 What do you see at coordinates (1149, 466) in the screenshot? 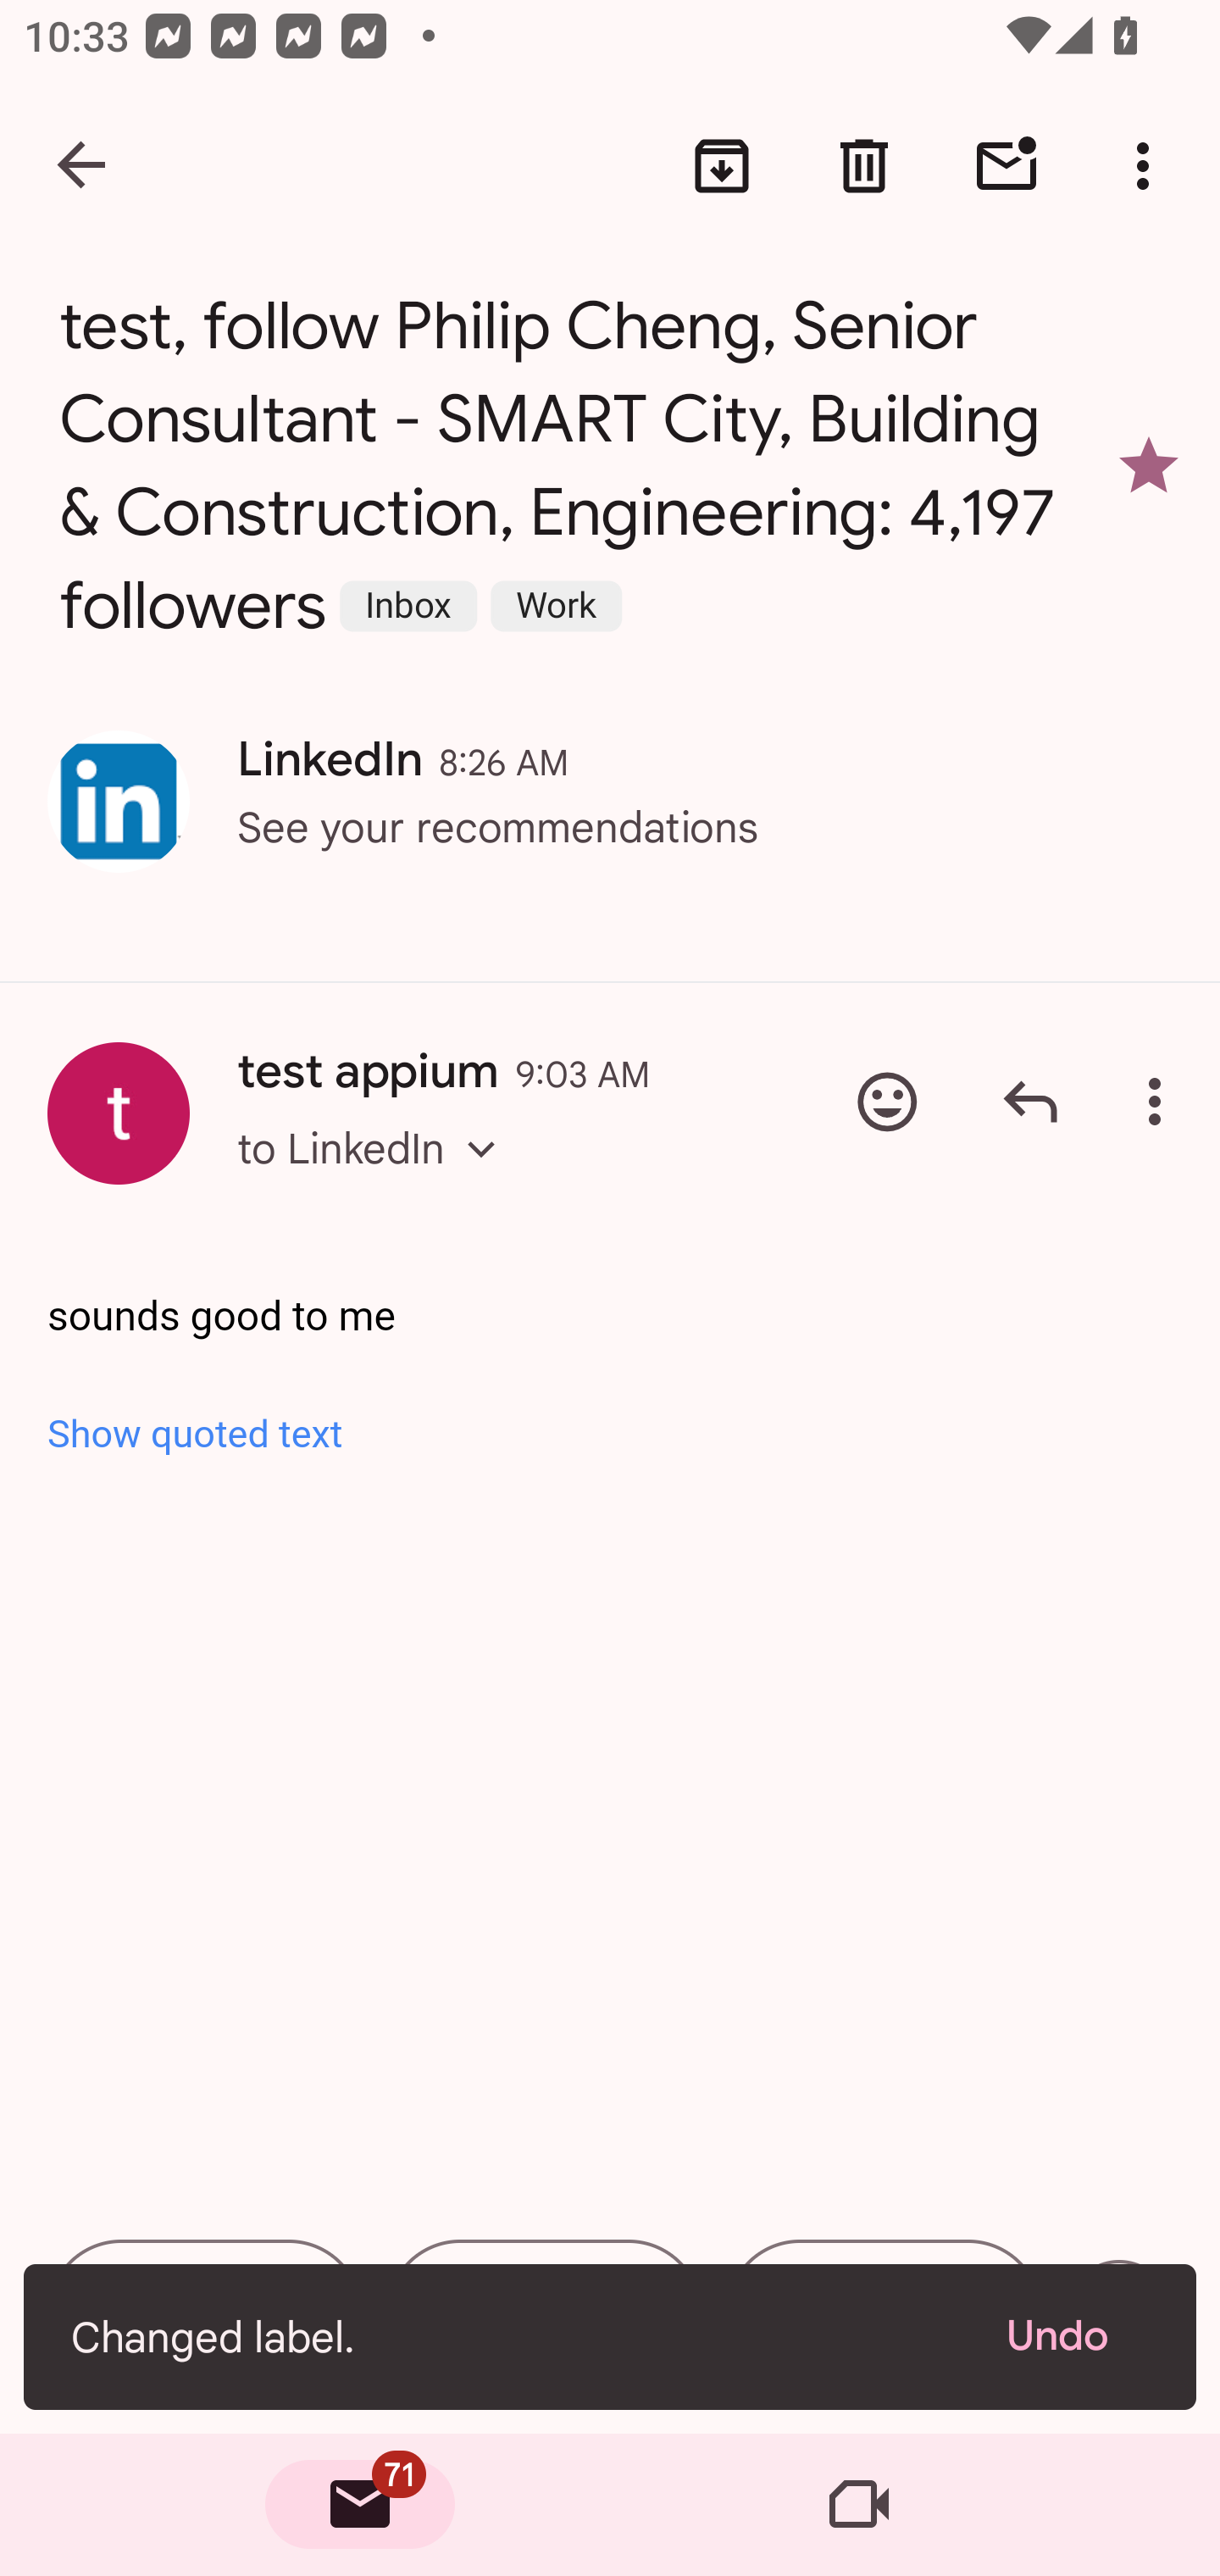
I see `Remove star` at bounding box center [1149, 466].